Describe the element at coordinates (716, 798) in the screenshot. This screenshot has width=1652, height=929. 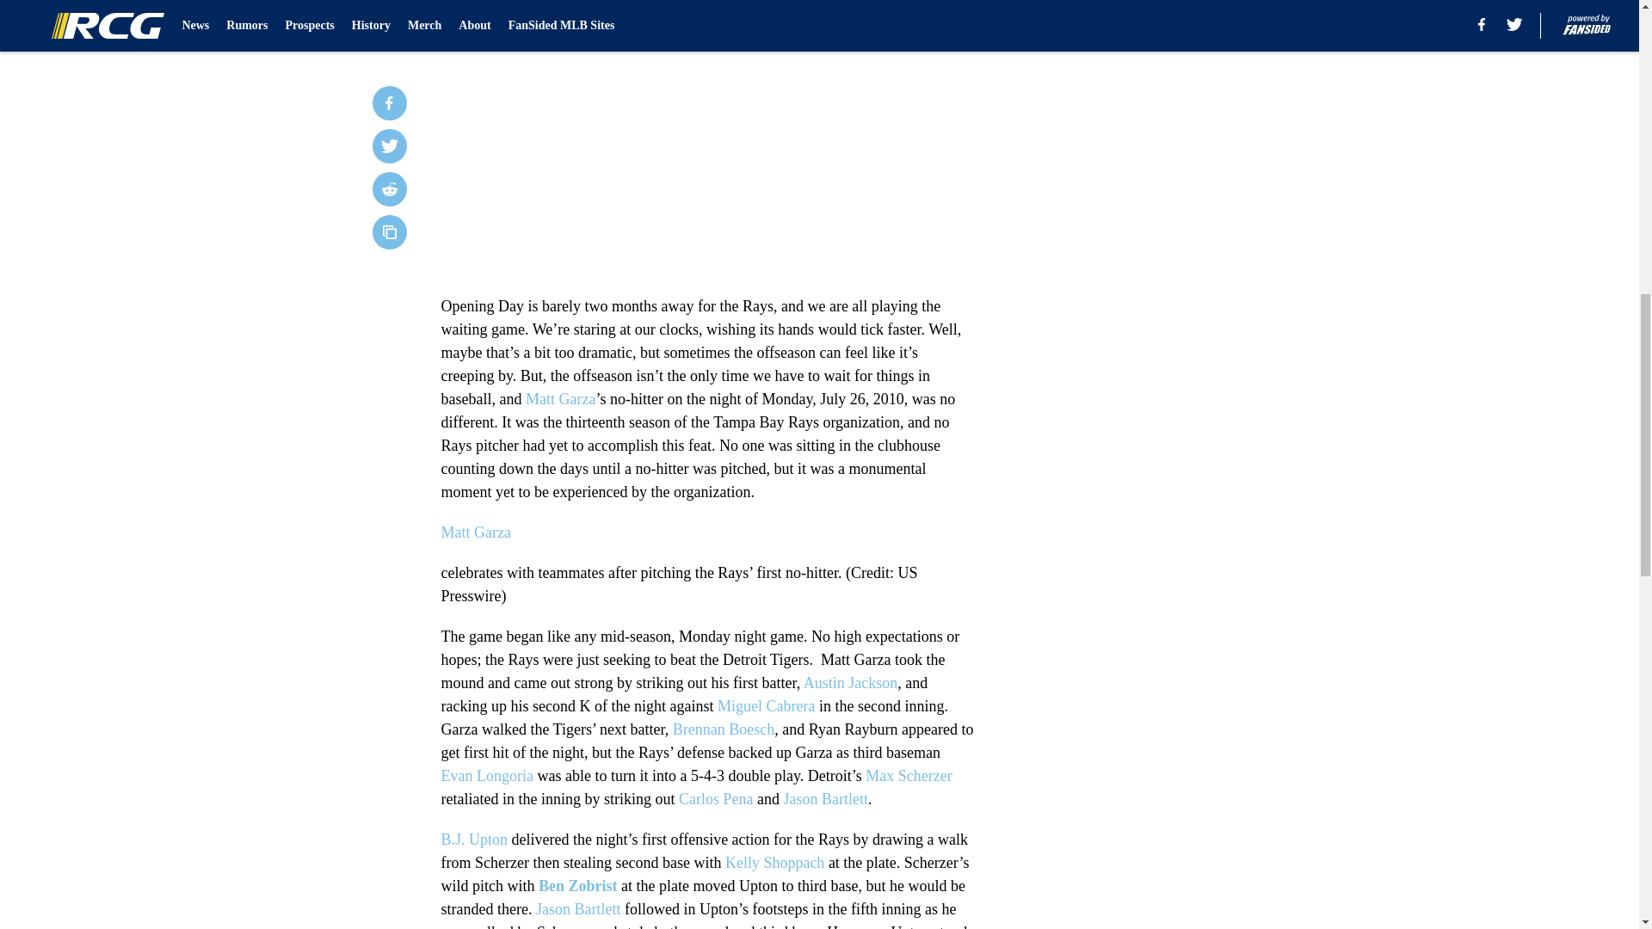
I see `Carlos Pena` at that location.